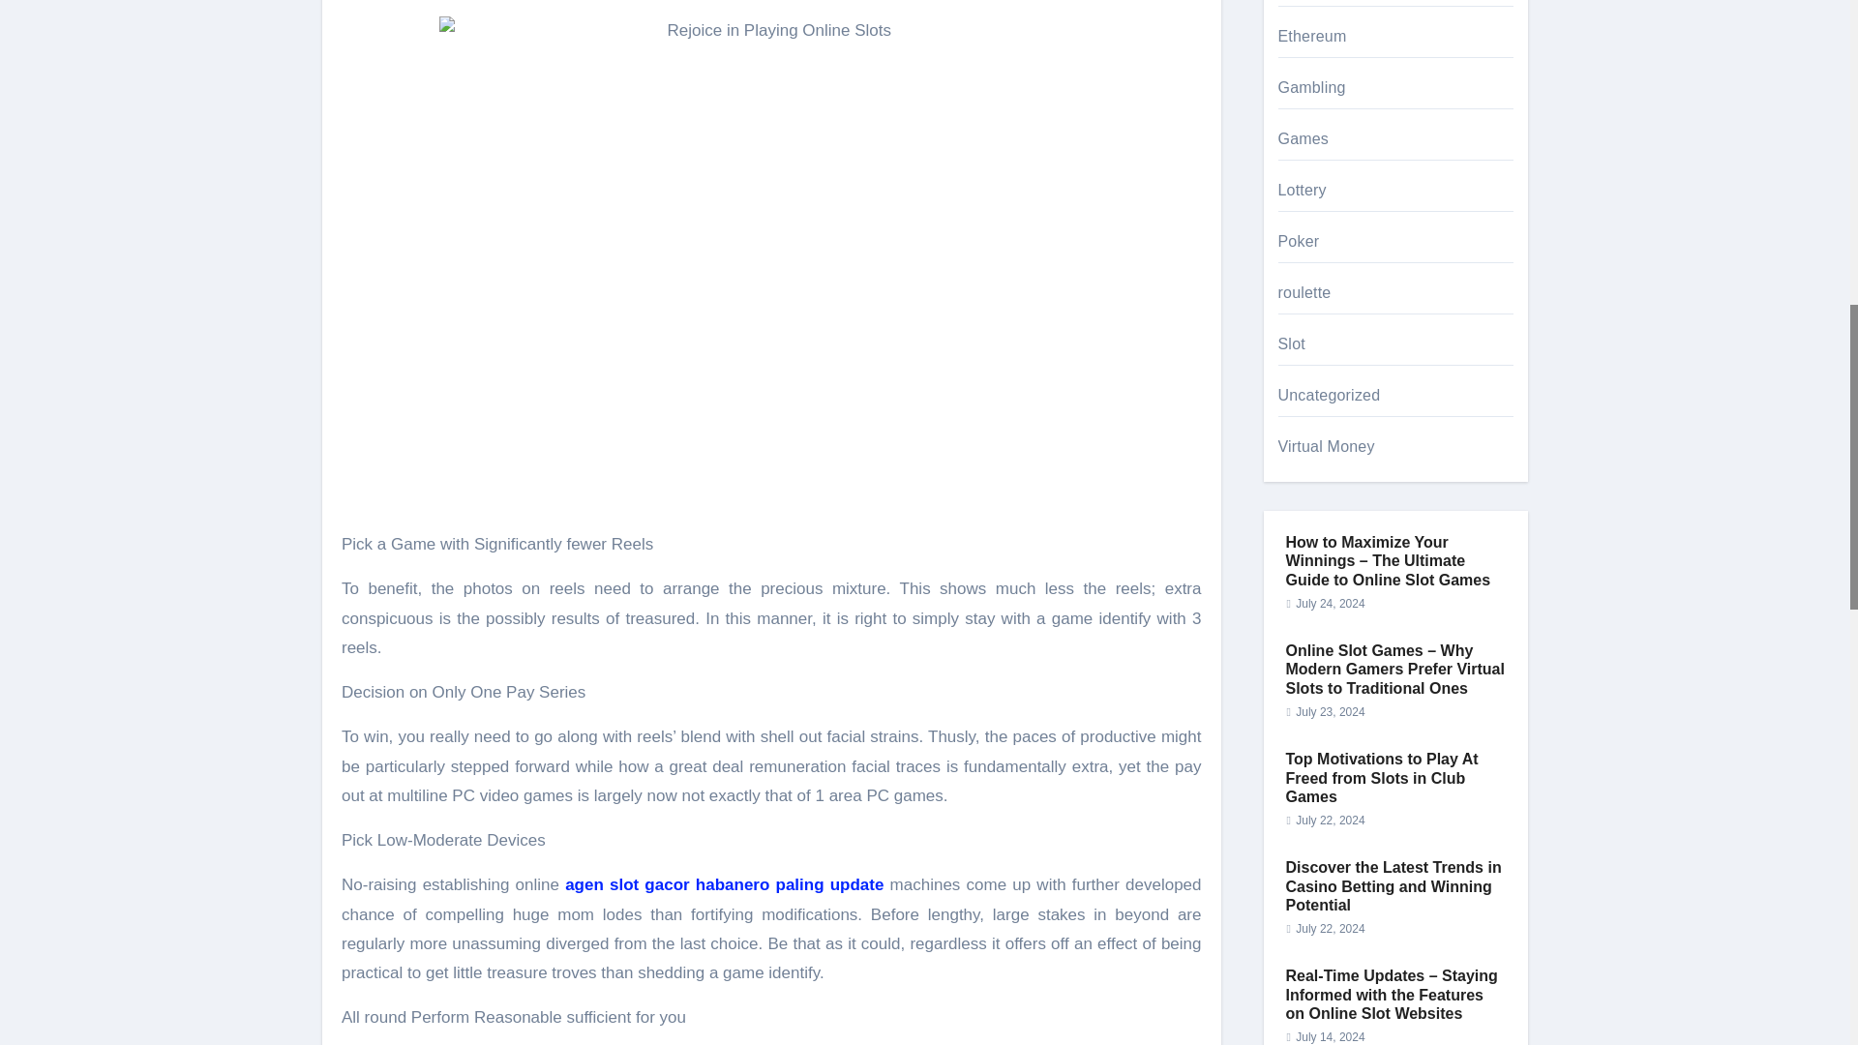  I want to click on agen slot gacor habanero paling update, so click(724, 884).